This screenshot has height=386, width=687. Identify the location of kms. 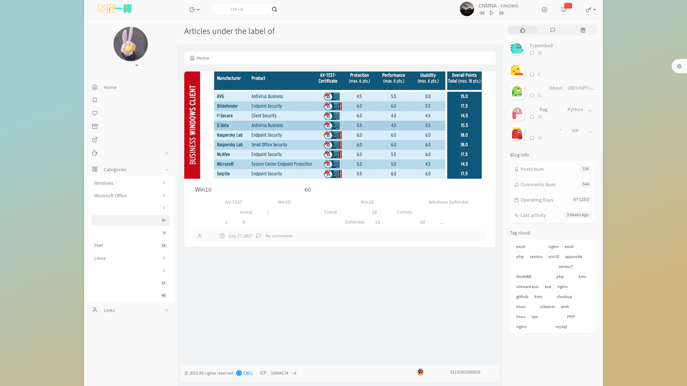
(583, 277).